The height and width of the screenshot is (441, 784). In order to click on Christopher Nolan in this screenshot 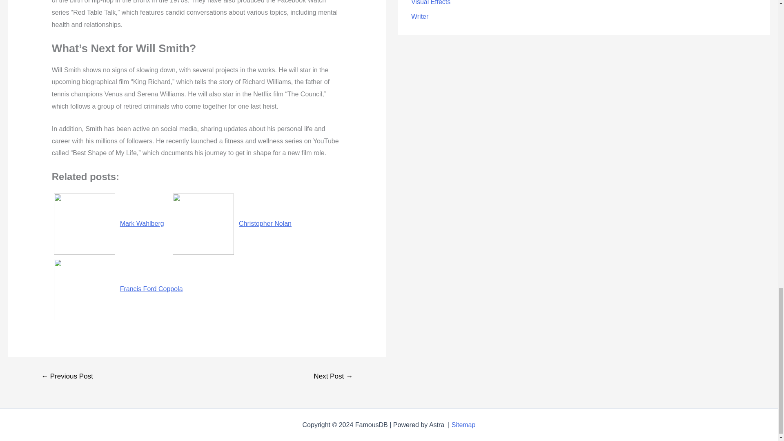, I will do `click(233, 223)`.